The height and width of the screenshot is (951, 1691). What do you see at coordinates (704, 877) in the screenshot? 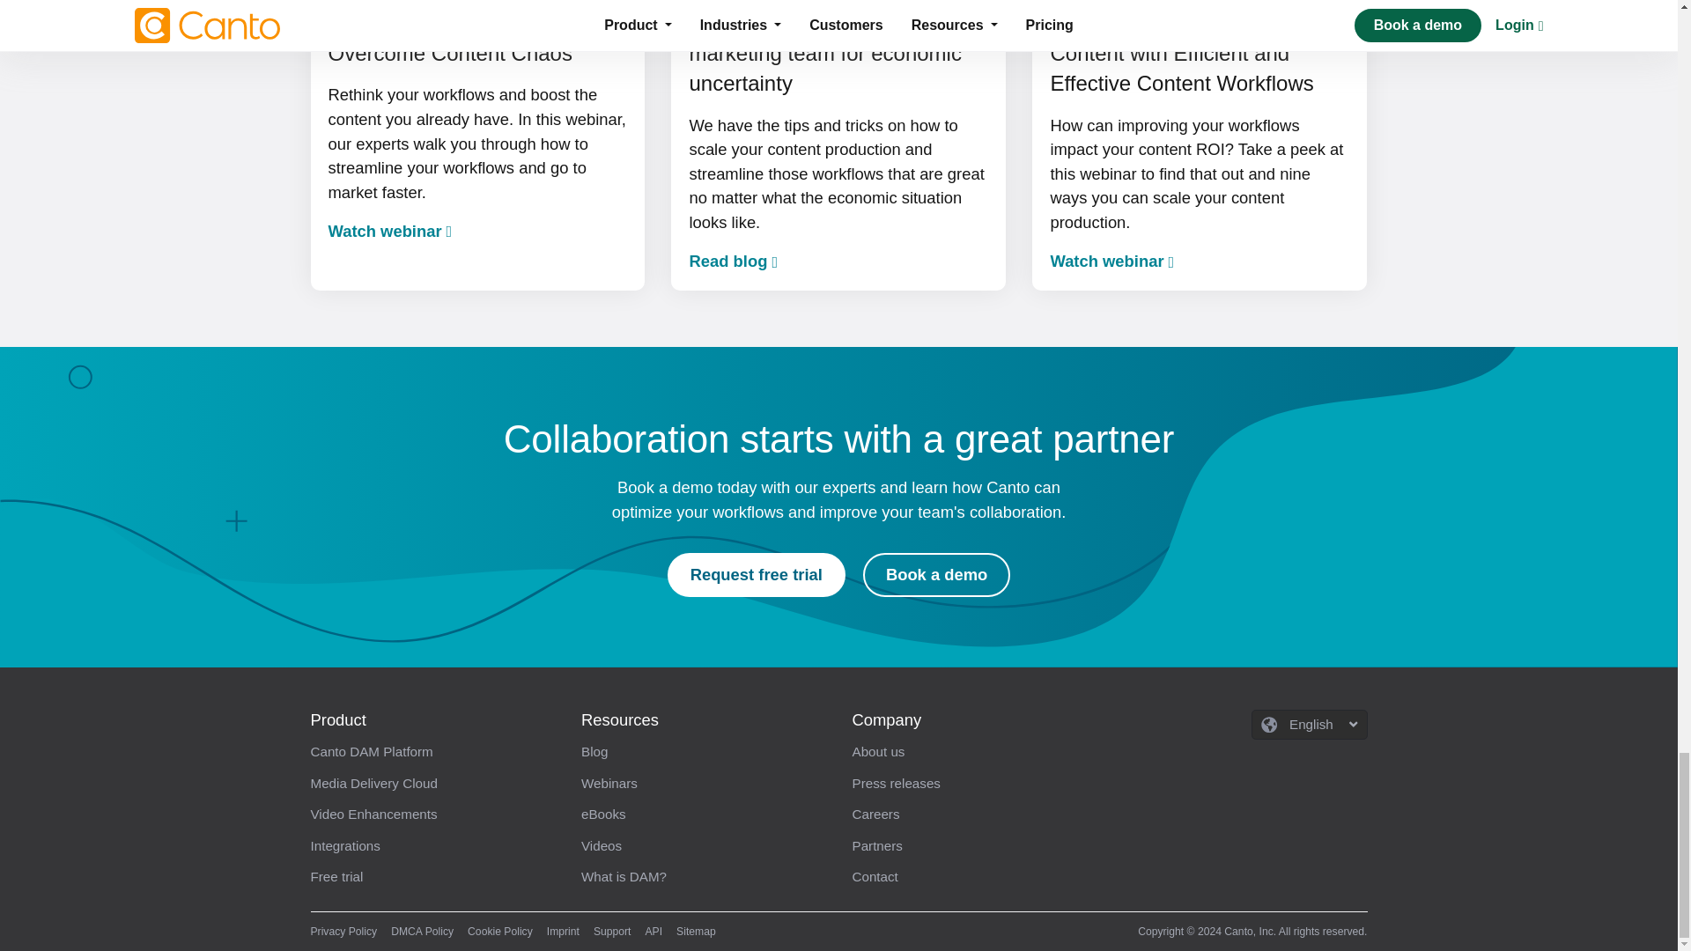
I see `What is DAM?` at bounding box center [704, 877].